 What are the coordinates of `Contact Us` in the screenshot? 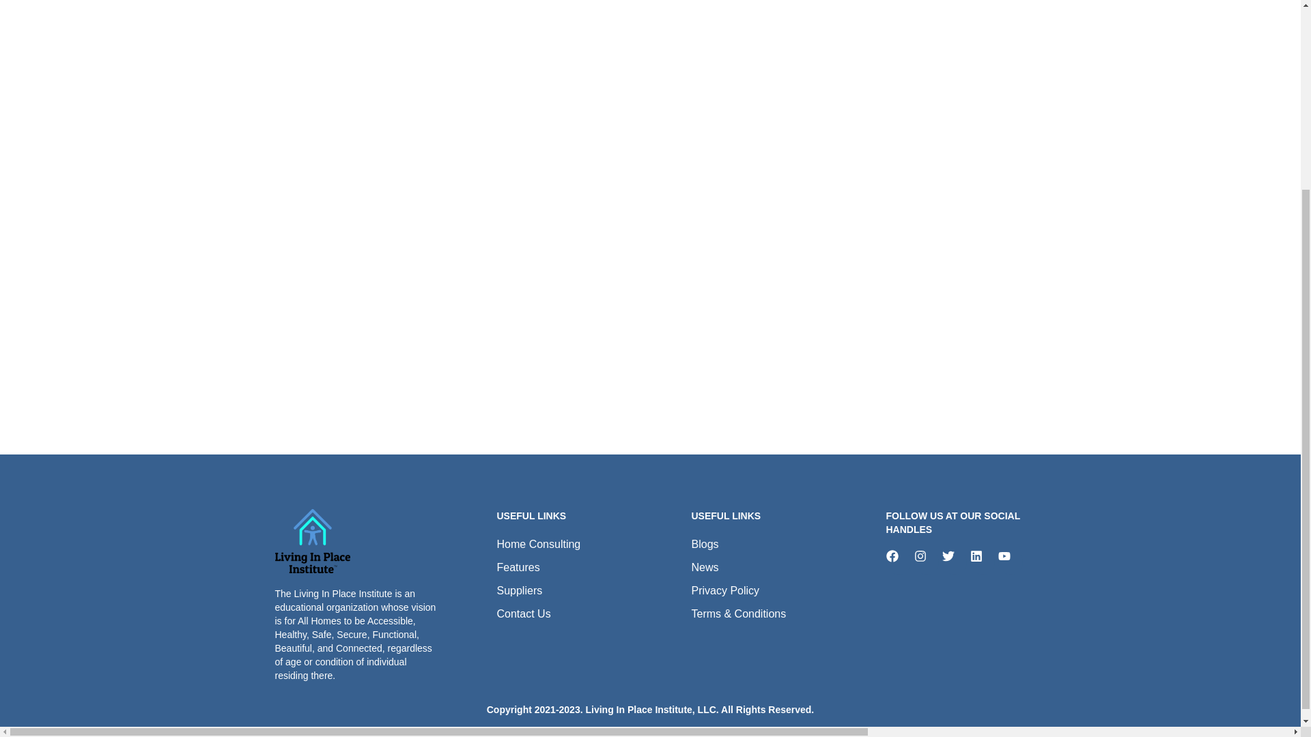 It's located at (567, 613).